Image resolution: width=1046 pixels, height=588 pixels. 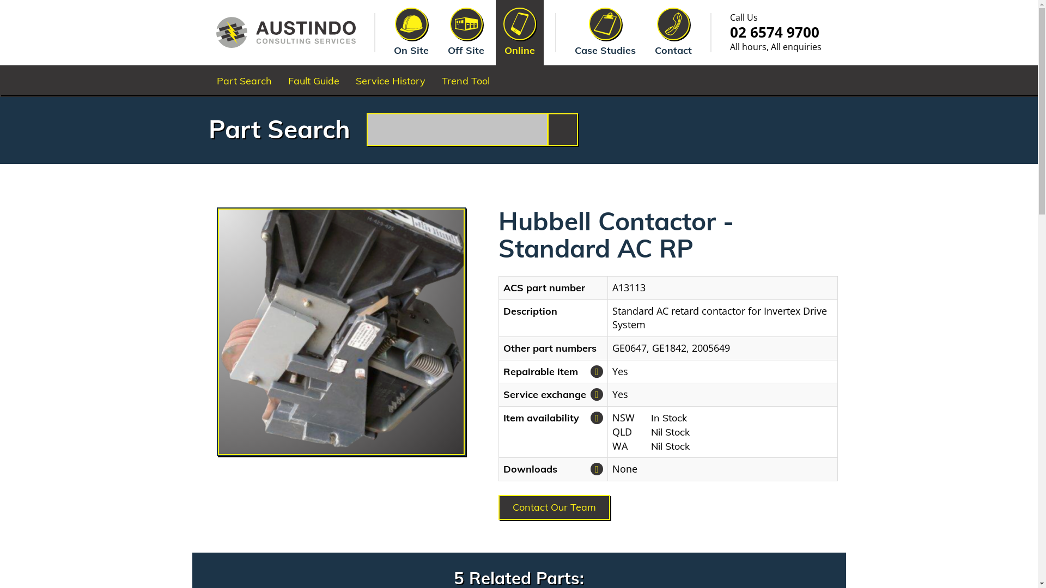 What do you see at coordinates (673, 33) in the screenshot?
I see `Contact` at bounding box center [673, 33].